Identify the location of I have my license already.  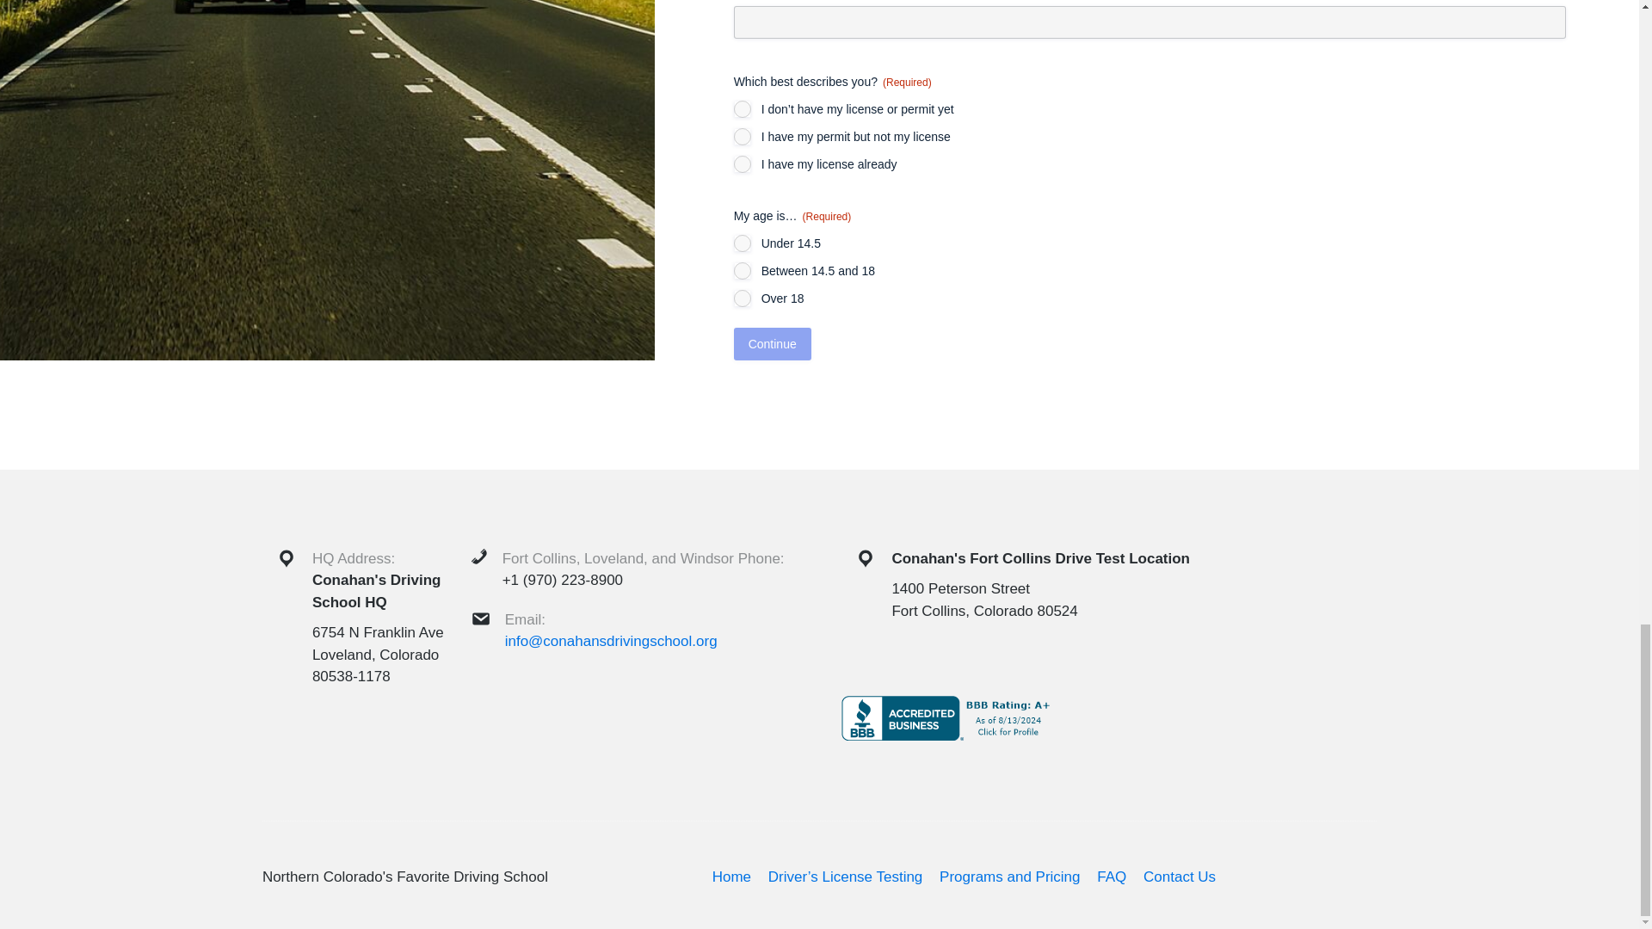
(742, 163).